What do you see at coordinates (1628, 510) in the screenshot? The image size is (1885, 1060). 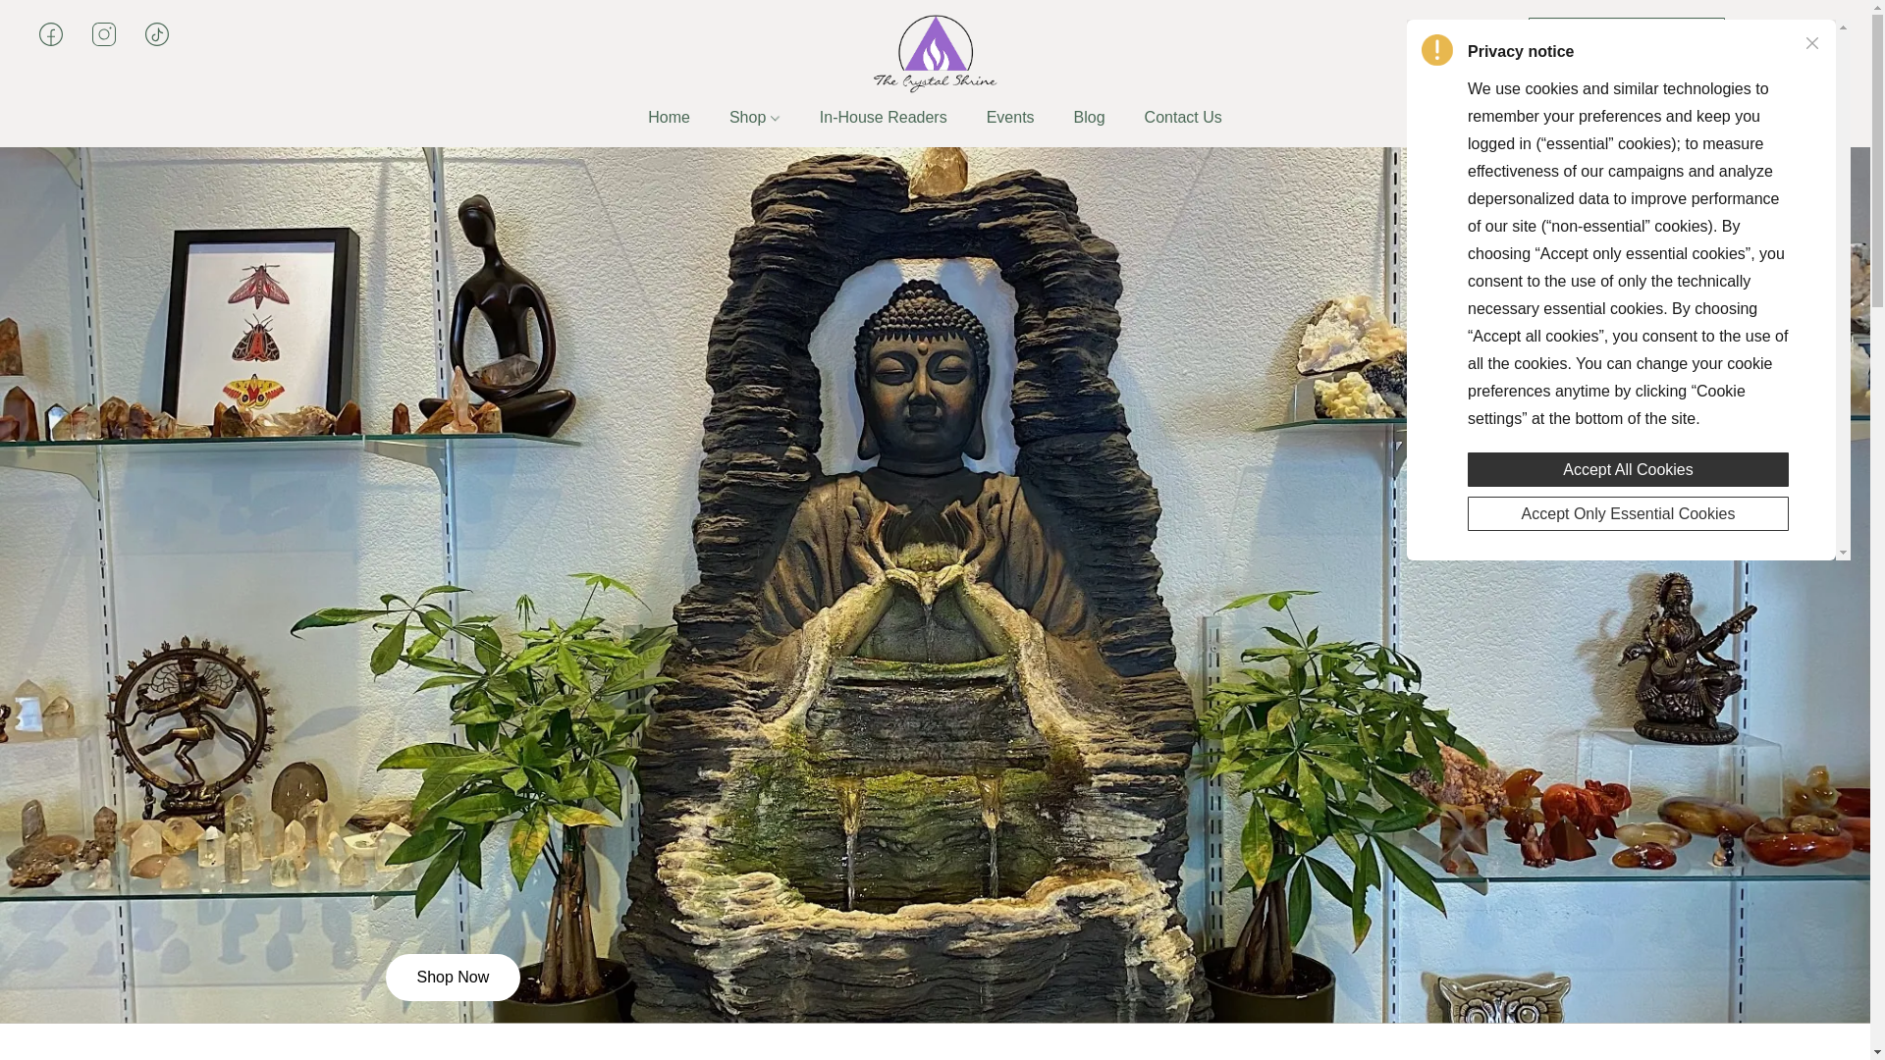 I see `Accept Only Essential Cookies` at bounding box center [1628, 510].